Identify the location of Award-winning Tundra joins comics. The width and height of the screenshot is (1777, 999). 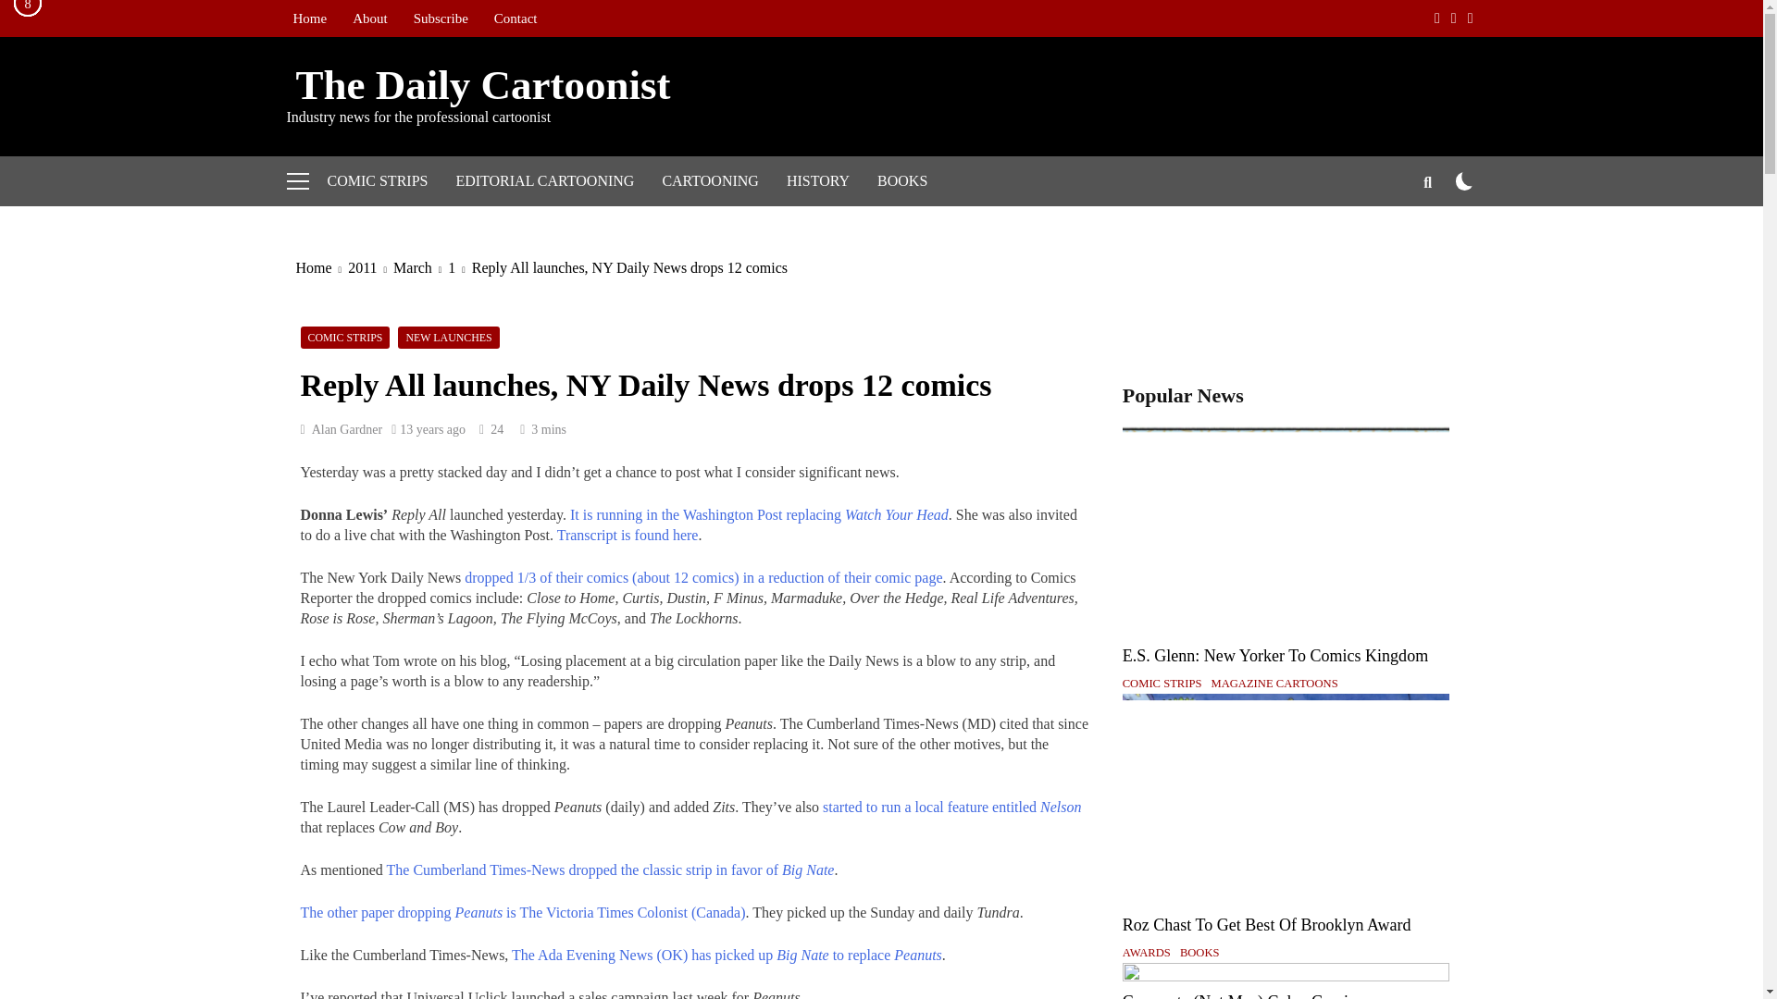
(522, 912).